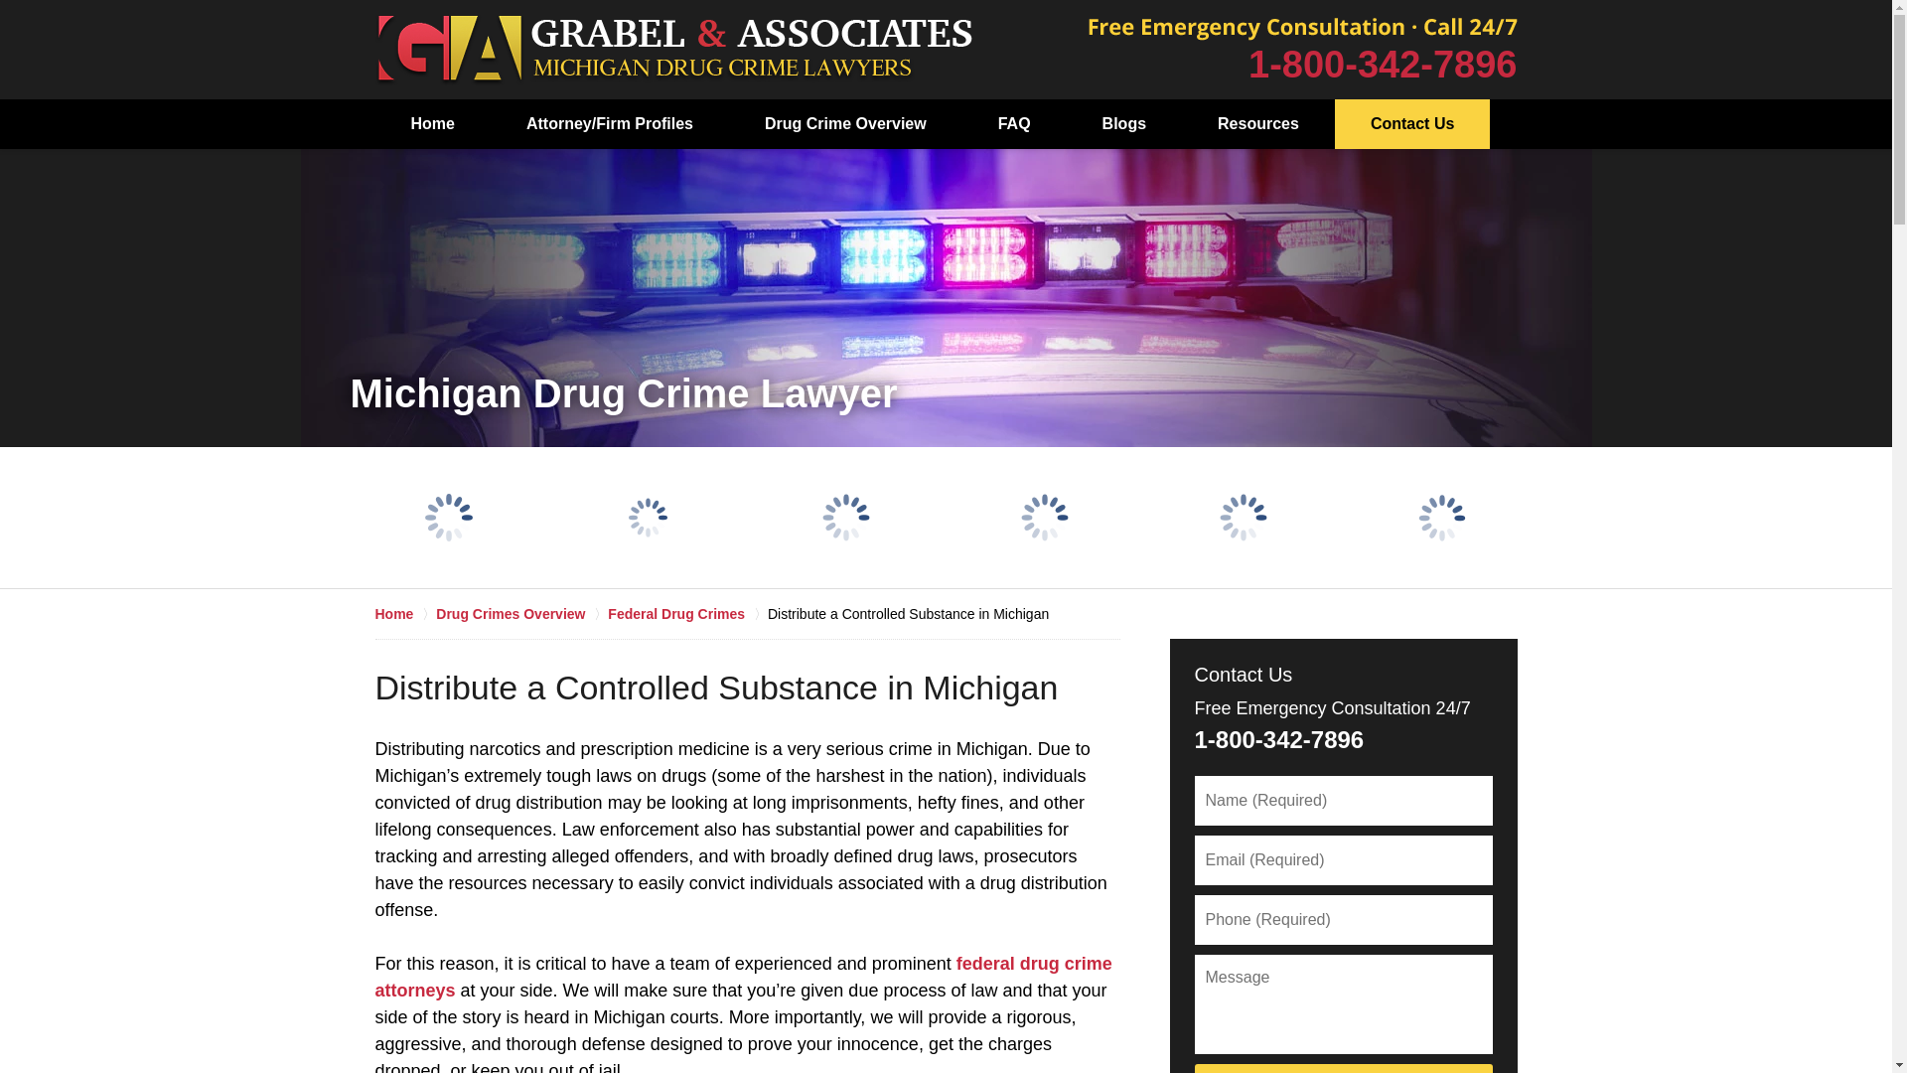 The width and height of the screenshot is (1907, 1073). What do you see at coordinates (1383, 65) in the screenshot?
I see `1-800-342-7896` at bounding box center [1383, 65].